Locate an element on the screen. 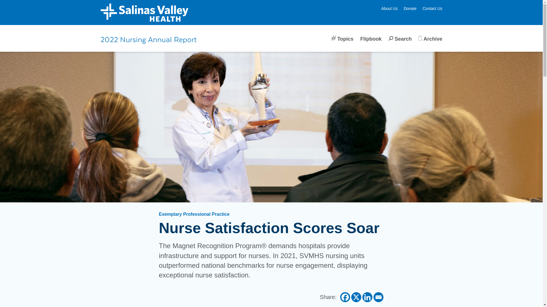  Topics is located at coordinates (342, 43).